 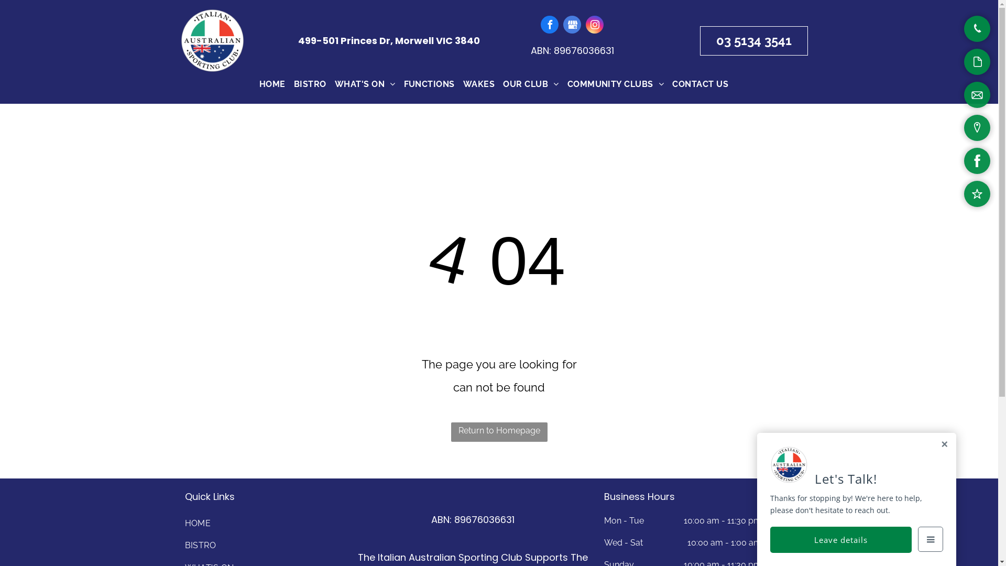 What do you see at coordinates (263, 546) in the screenshot?
I see `BISTRO` at bounding box center [263, 546].